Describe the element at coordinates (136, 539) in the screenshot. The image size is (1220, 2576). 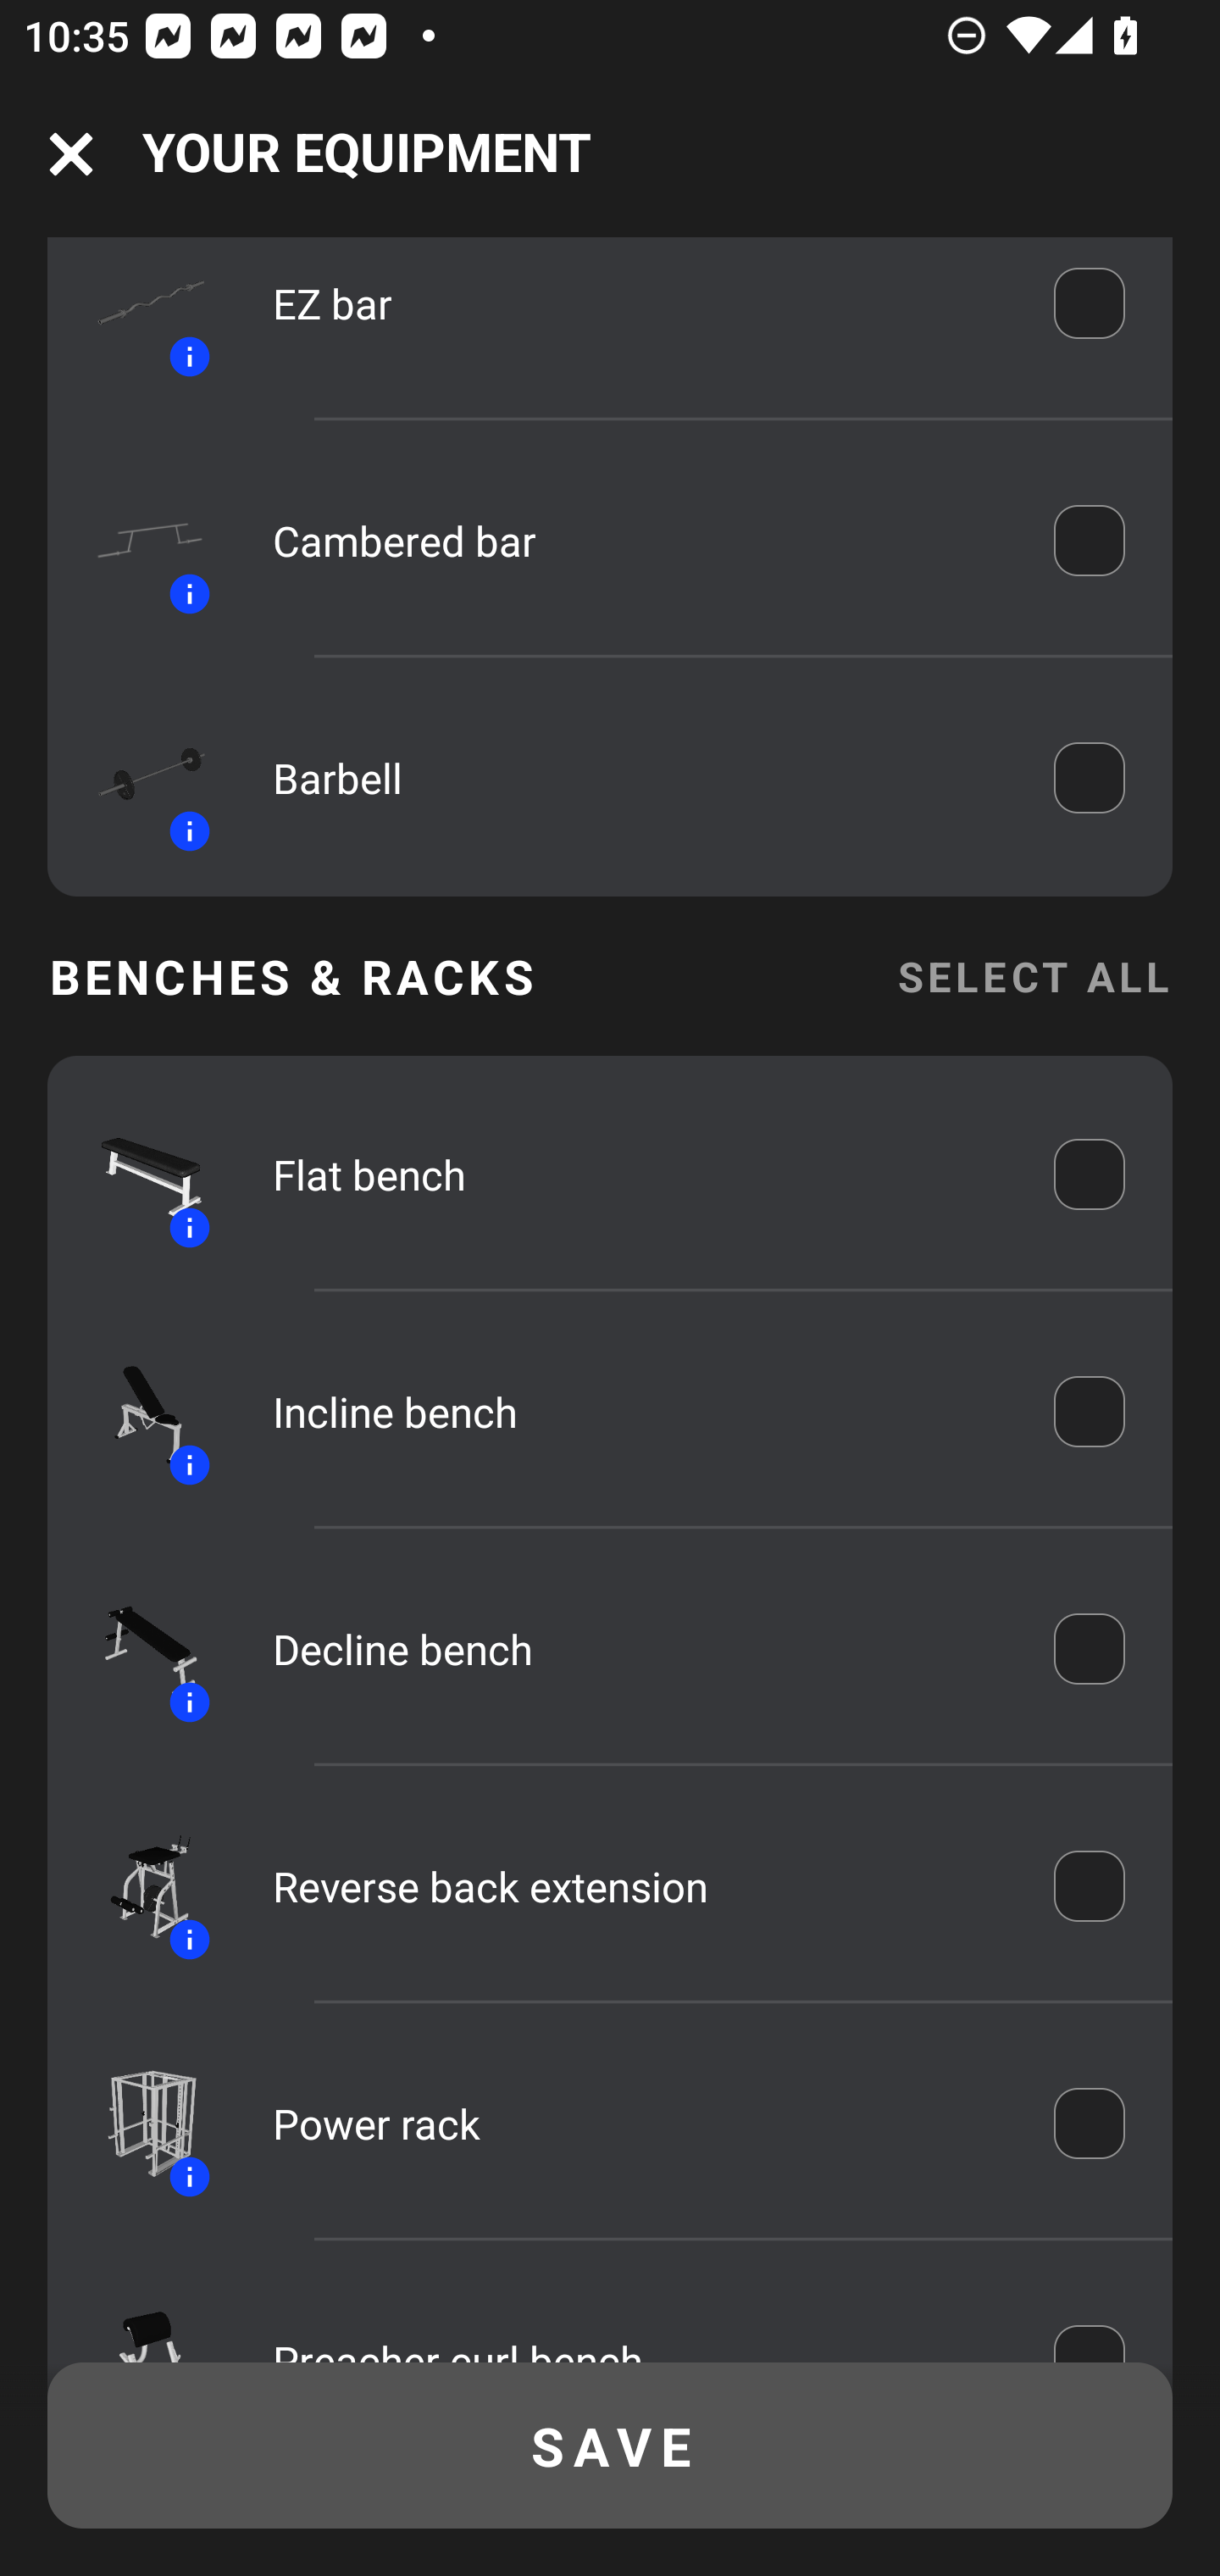
I see `Equipment icon Information icon` at that location.